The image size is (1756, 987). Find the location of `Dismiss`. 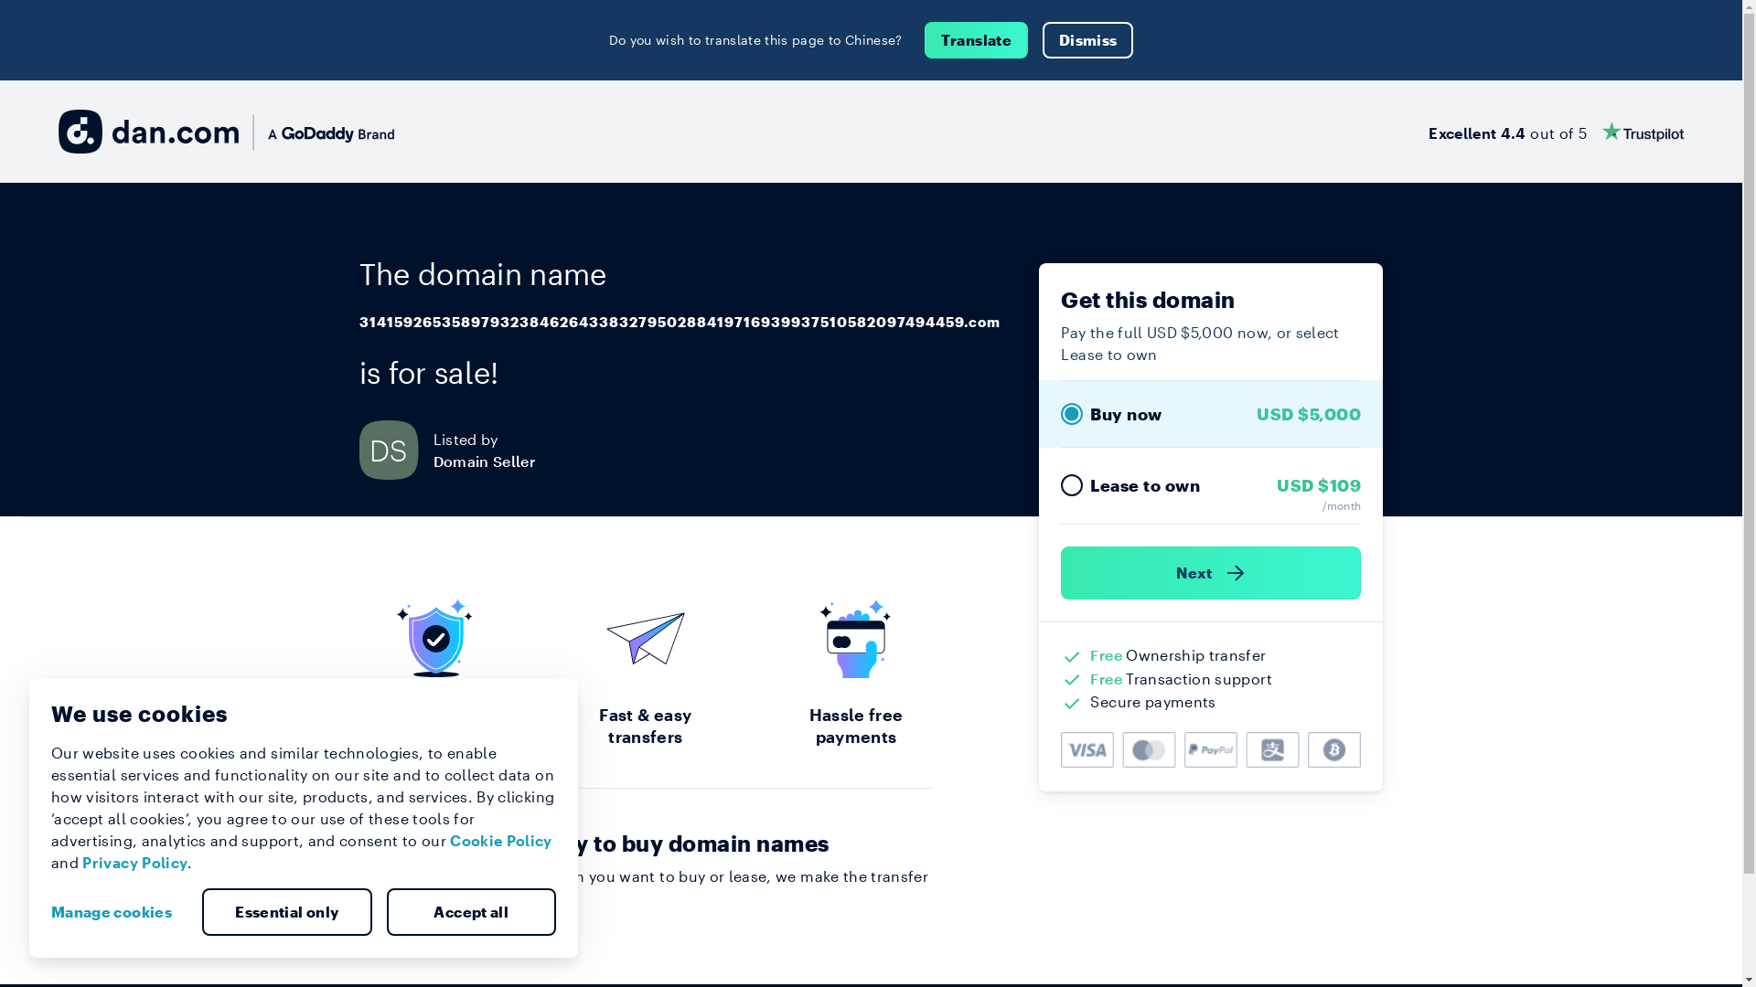

Dismiss is located at coordinates (1088, 40).